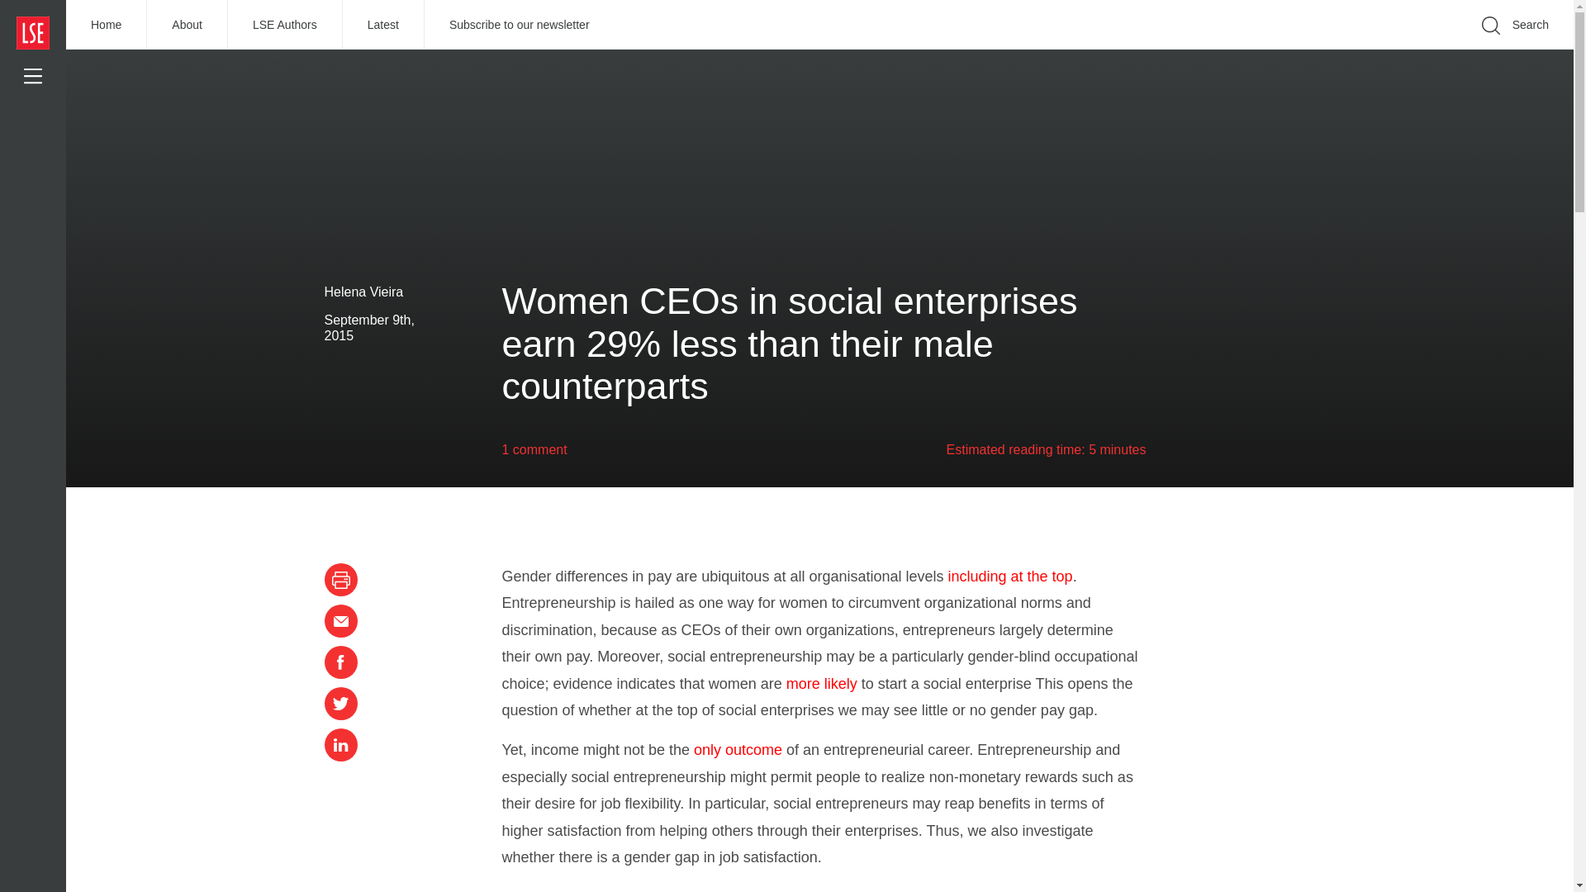 This screenshot has height=892, width=1586. Describe the element at coordinates (1297, 50) in the screenshot. I see `Go` at that location.